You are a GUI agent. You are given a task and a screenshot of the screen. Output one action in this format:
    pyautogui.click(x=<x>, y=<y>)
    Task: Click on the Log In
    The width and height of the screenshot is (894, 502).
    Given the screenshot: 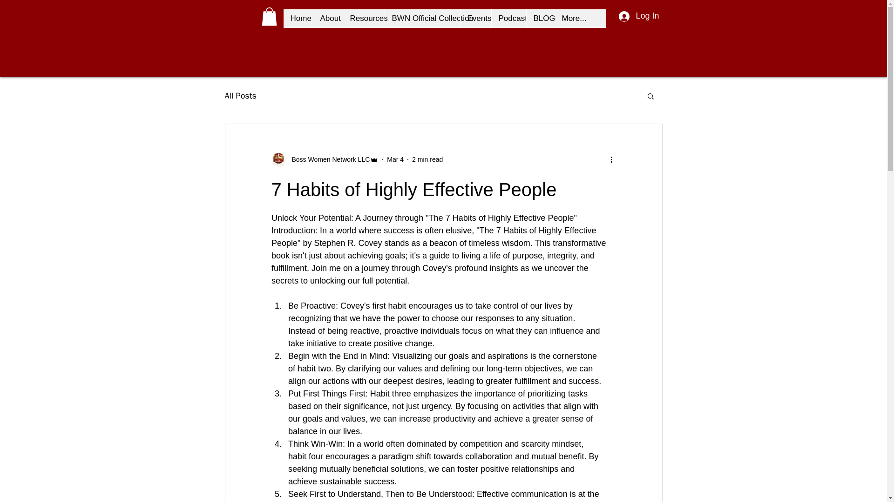 What is the action you would take?
    pyautogui.click(x=638, y=16)
    